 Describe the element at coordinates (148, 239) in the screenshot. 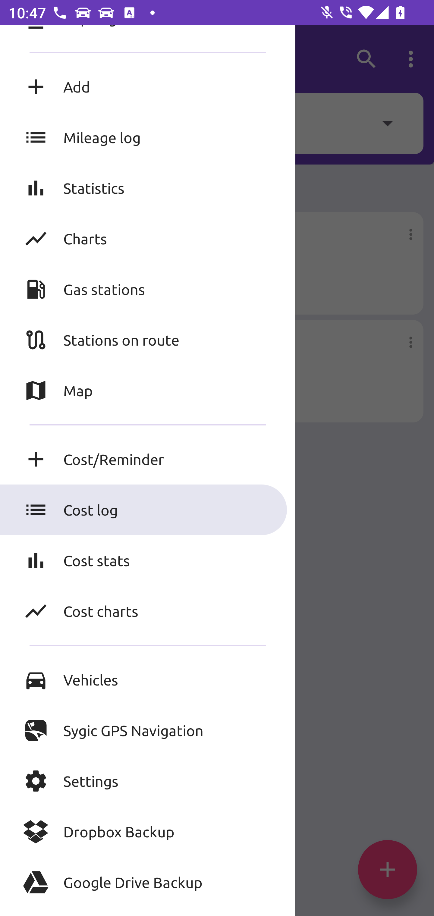

I see `Charts` at that location.